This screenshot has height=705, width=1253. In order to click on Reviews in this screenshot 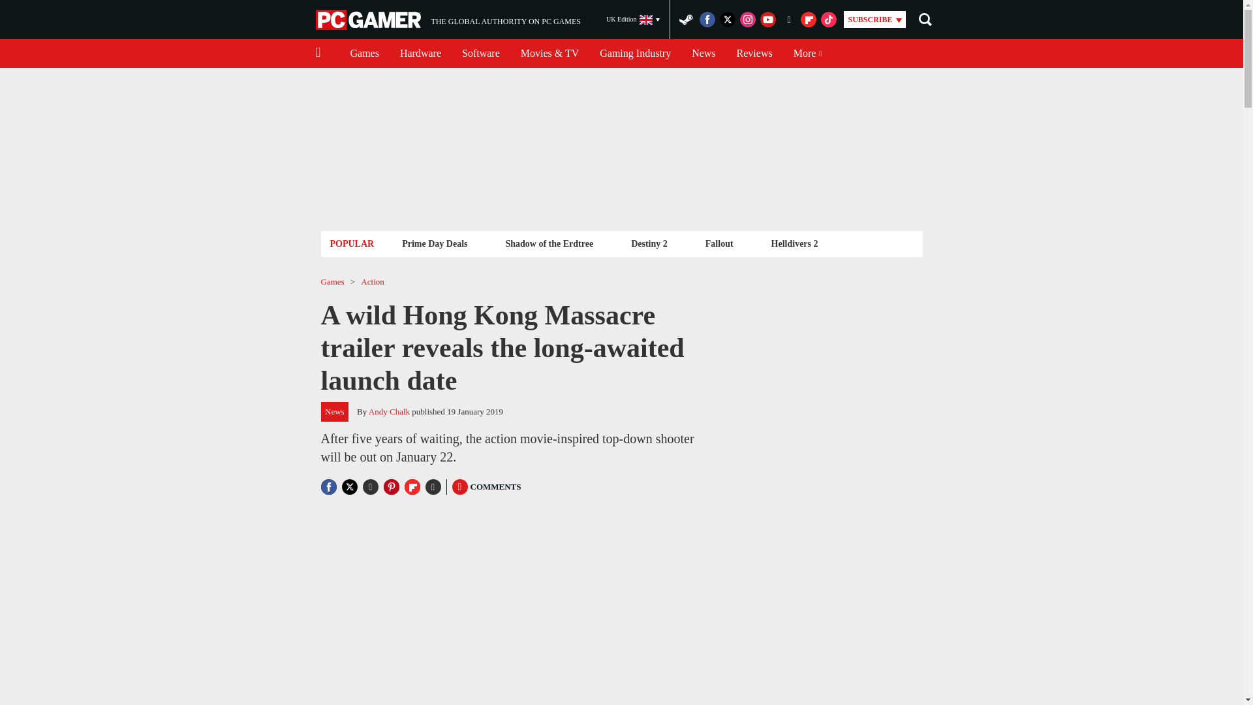, I will do `click(635, 54)`.